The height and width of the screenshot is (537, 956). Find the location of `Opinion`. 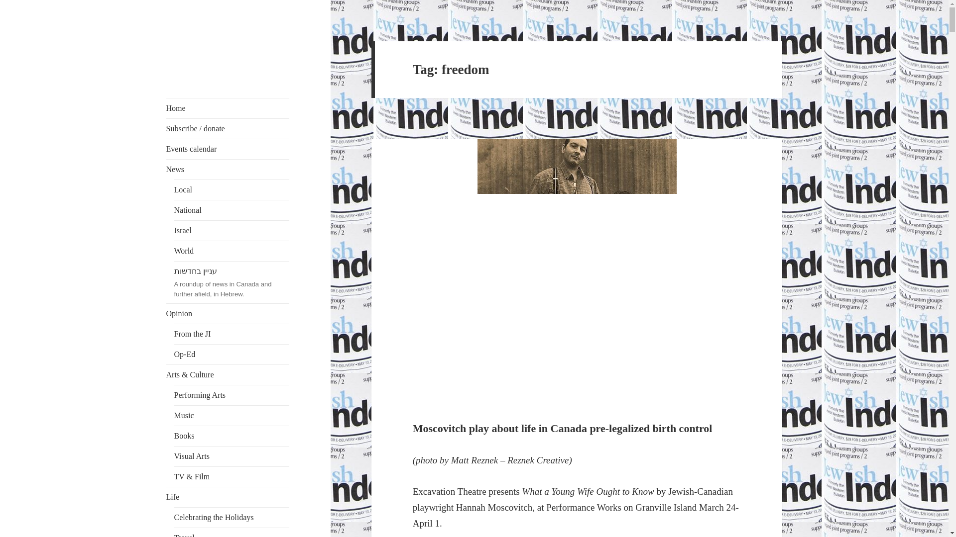

Opinion is located at coordinates (228, 314).